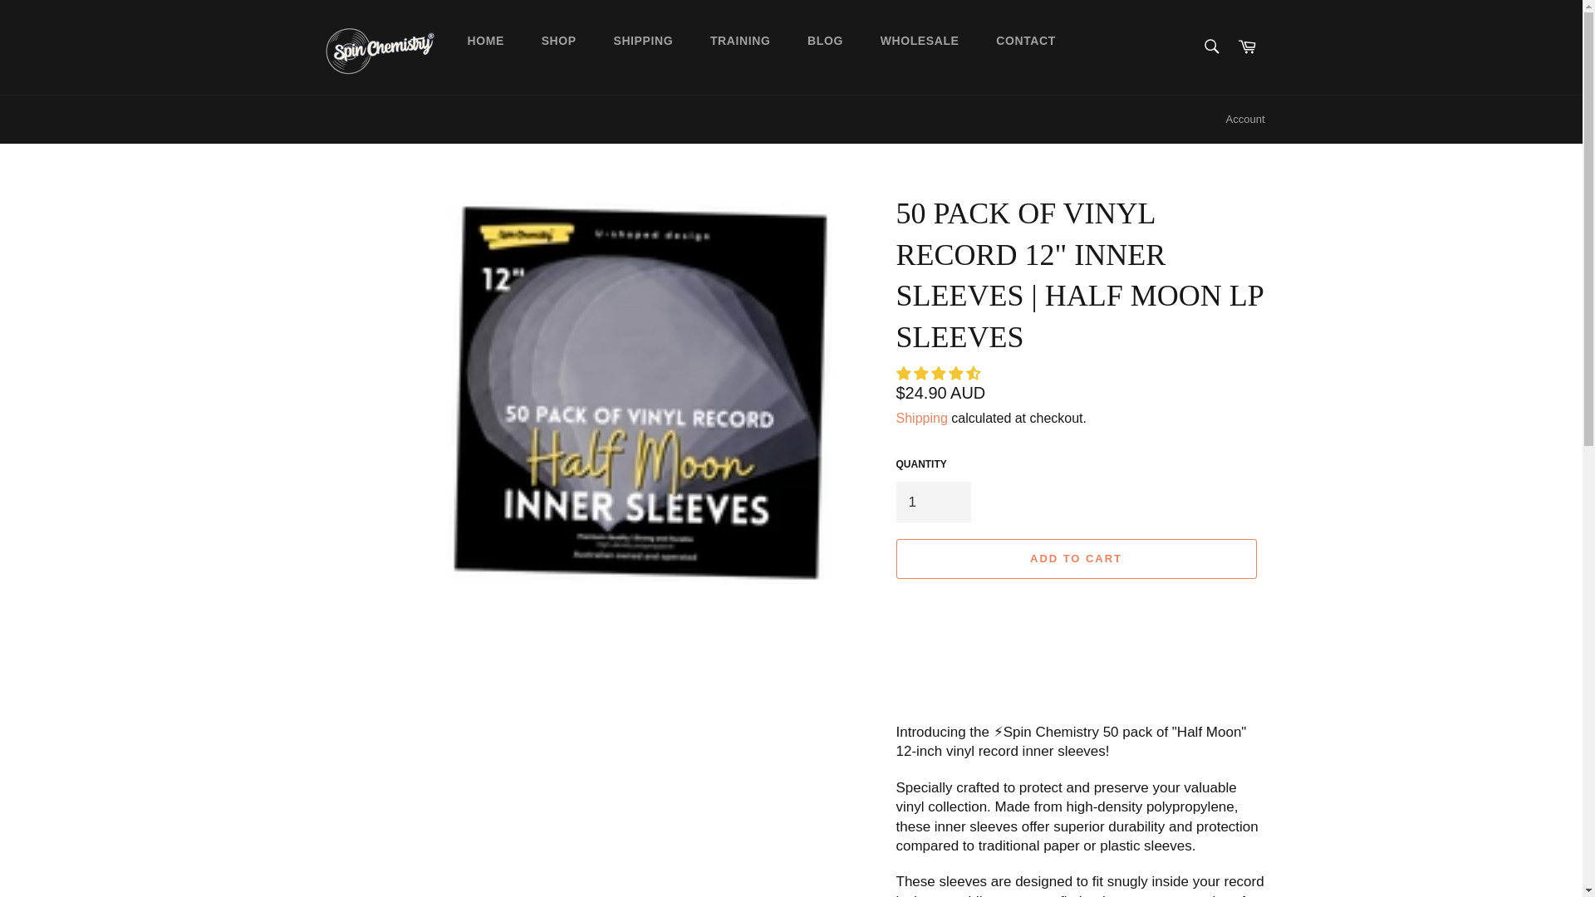 This screenshot has width=1595, height=897. Describe the element at coordinates (558, 41) in the screenshot. I see `SHOP` at that location.